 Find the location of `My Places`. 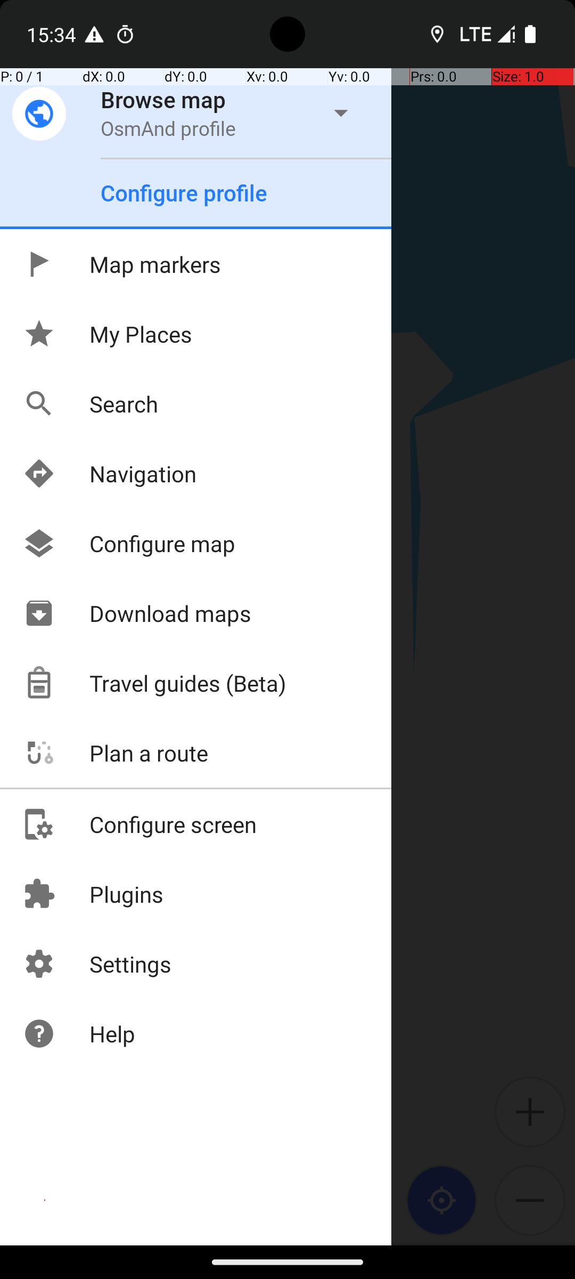

My Places is located at coordinates (108, 334).